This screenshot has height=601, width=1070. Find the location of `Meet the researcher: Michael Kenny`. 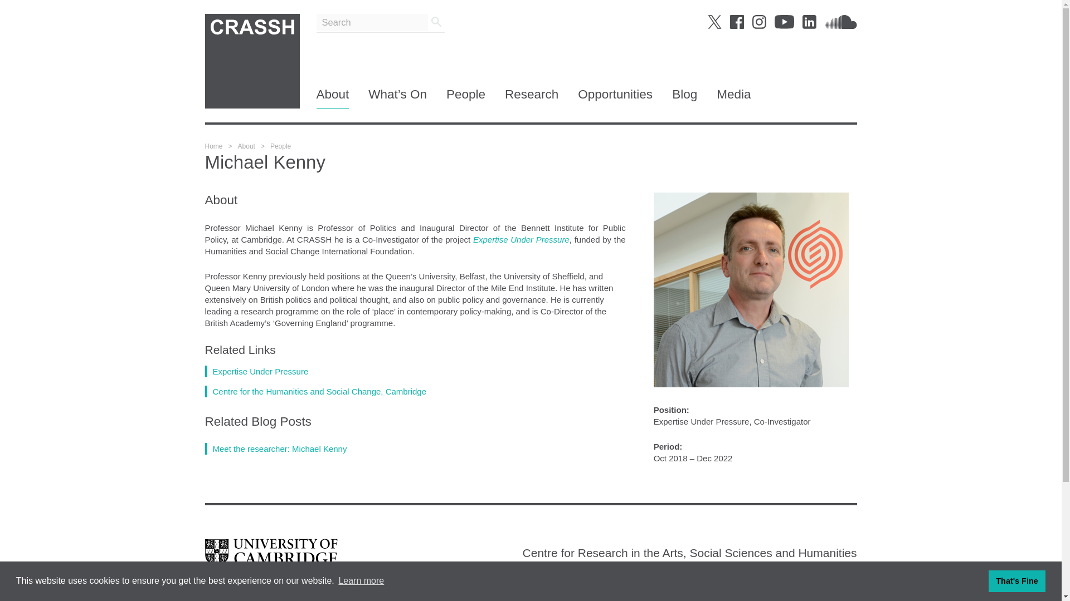

Meet the researcher: Michael Kenny is located at coordinates (276, 449).